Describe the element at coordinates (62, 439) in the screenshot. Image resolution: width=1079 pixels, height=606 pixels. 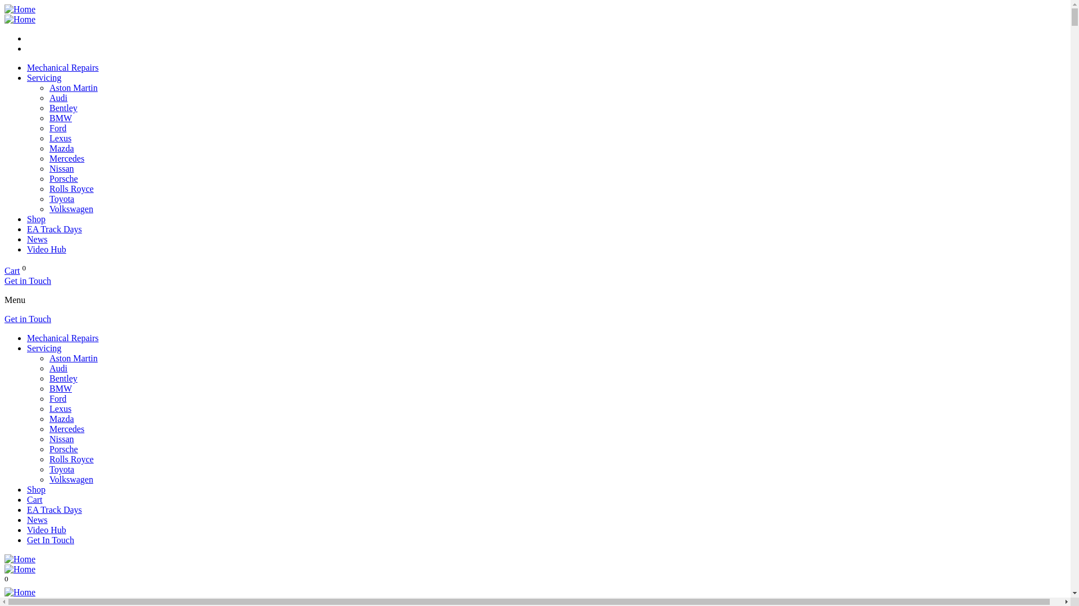
I see `Nissan` at that location.